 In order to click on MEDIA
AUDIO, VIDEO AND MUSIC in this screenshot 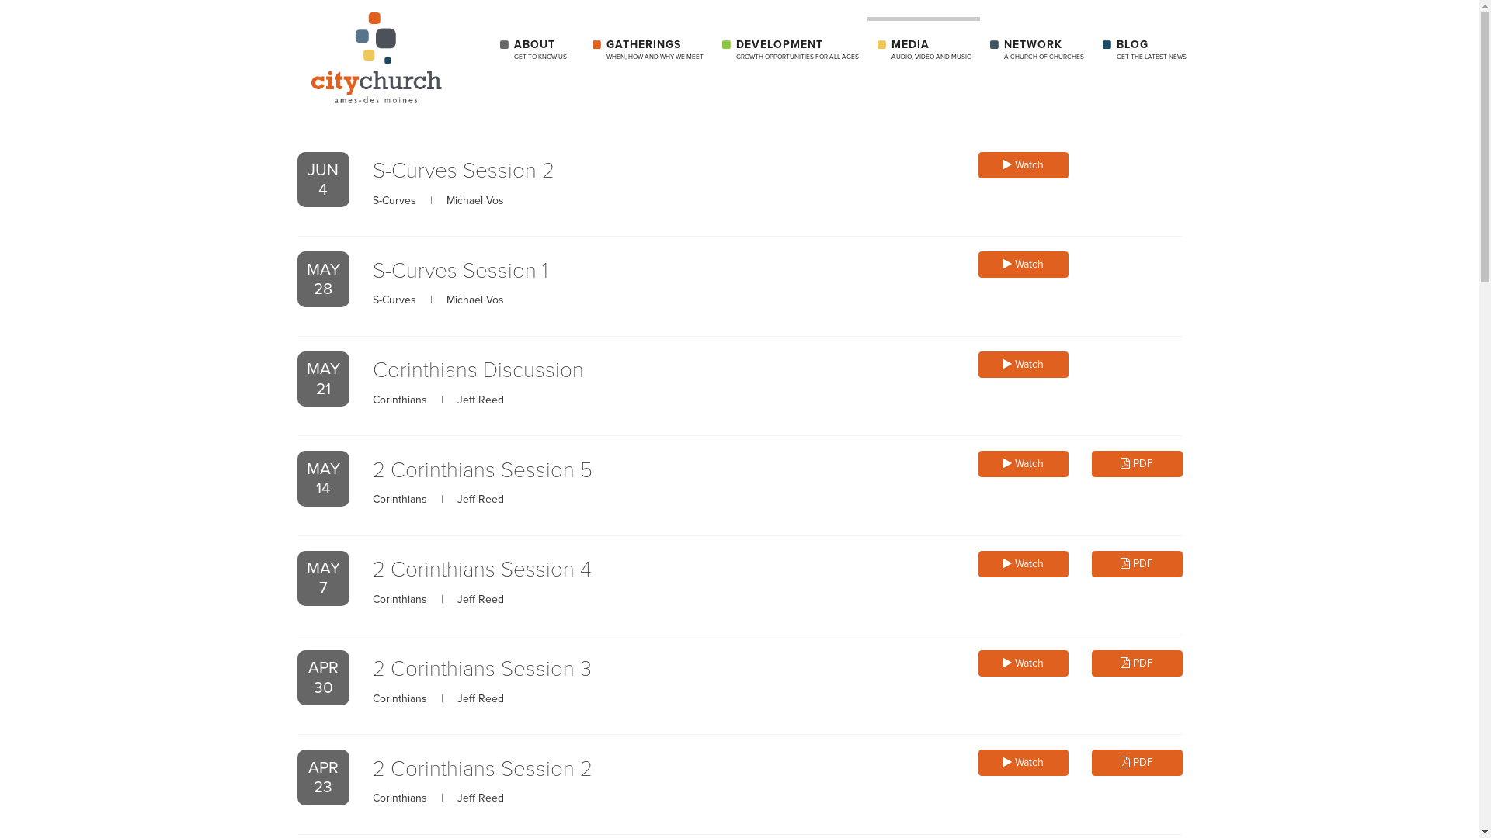, I will do `click(923, 50)`.